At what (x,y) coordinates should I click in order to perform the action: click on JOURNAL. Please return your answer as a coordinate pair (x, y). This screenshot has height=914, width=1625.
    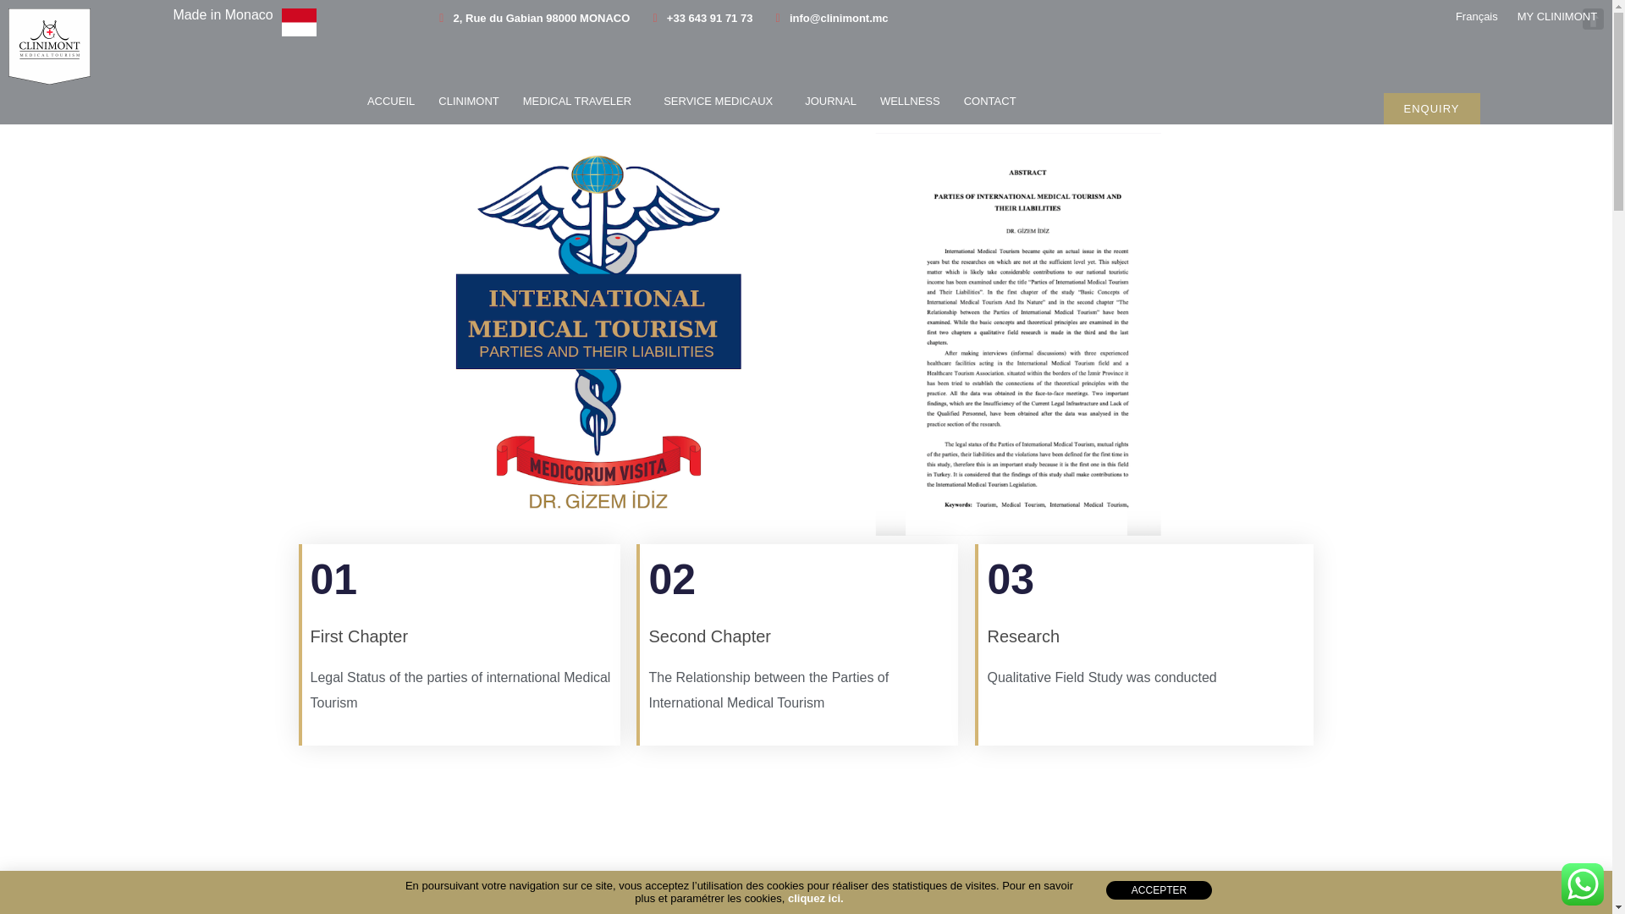
    Looking at the image, I should click on (829, 102).